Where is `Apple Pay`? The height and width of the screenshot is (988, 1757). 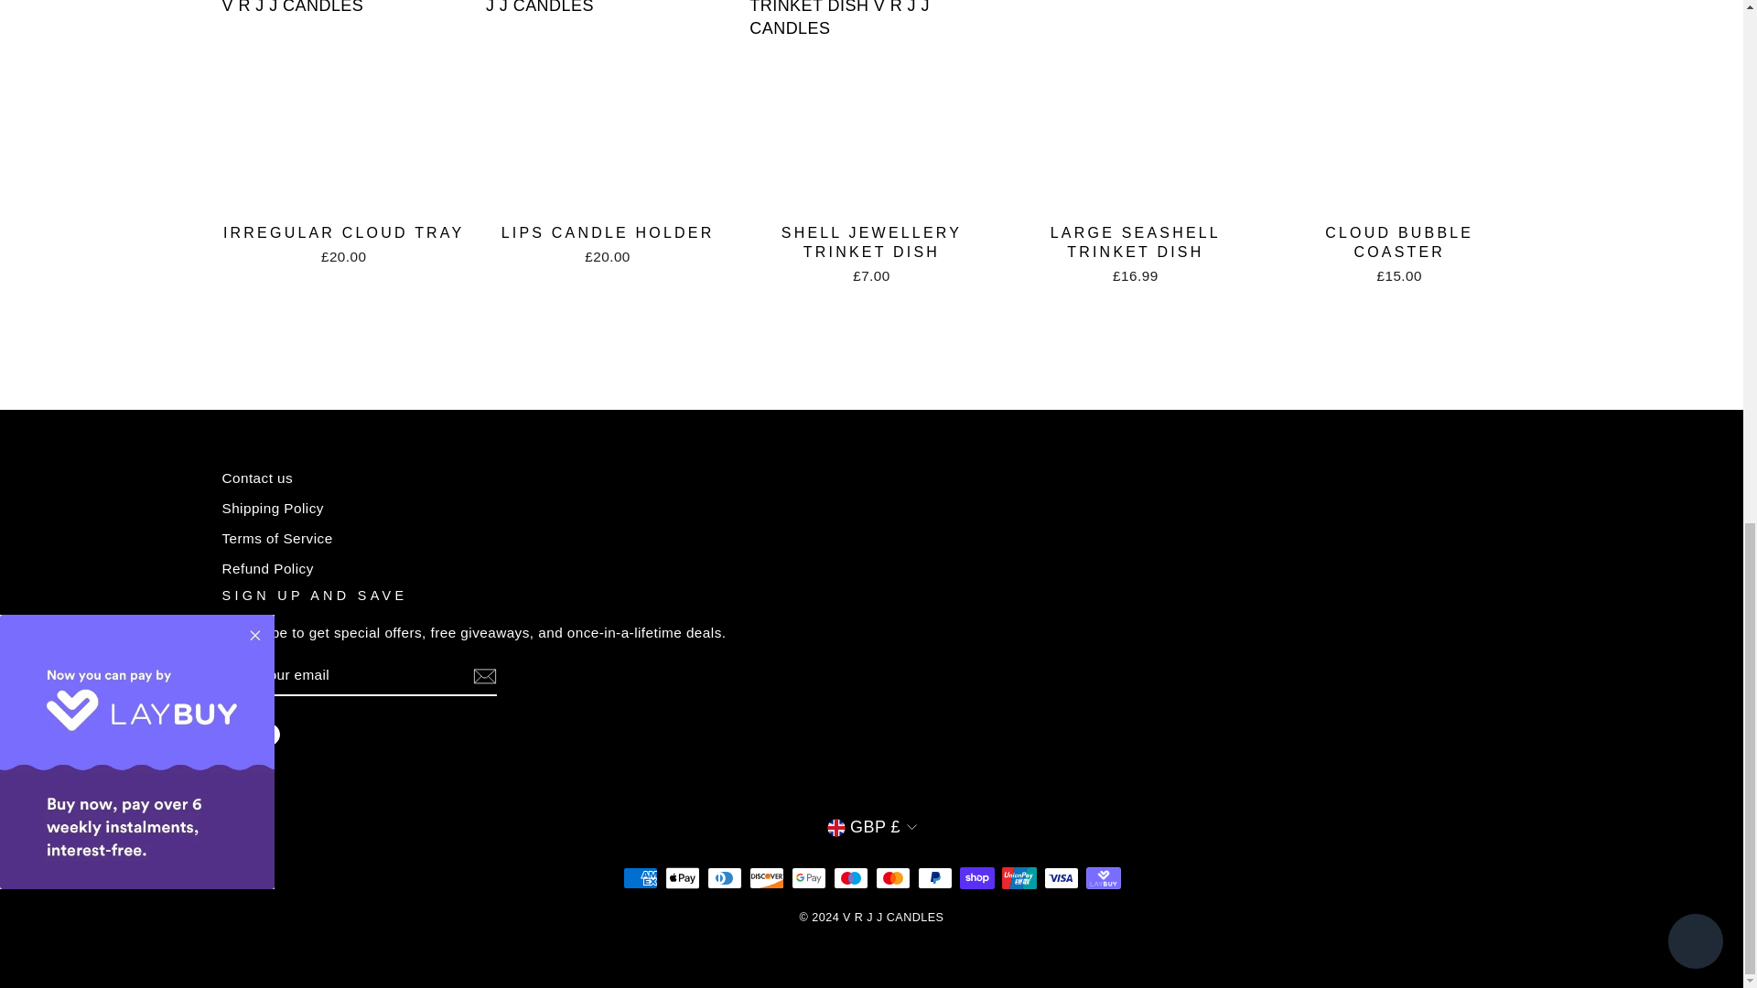 Apple Pay is located at coordinates (681, 878).